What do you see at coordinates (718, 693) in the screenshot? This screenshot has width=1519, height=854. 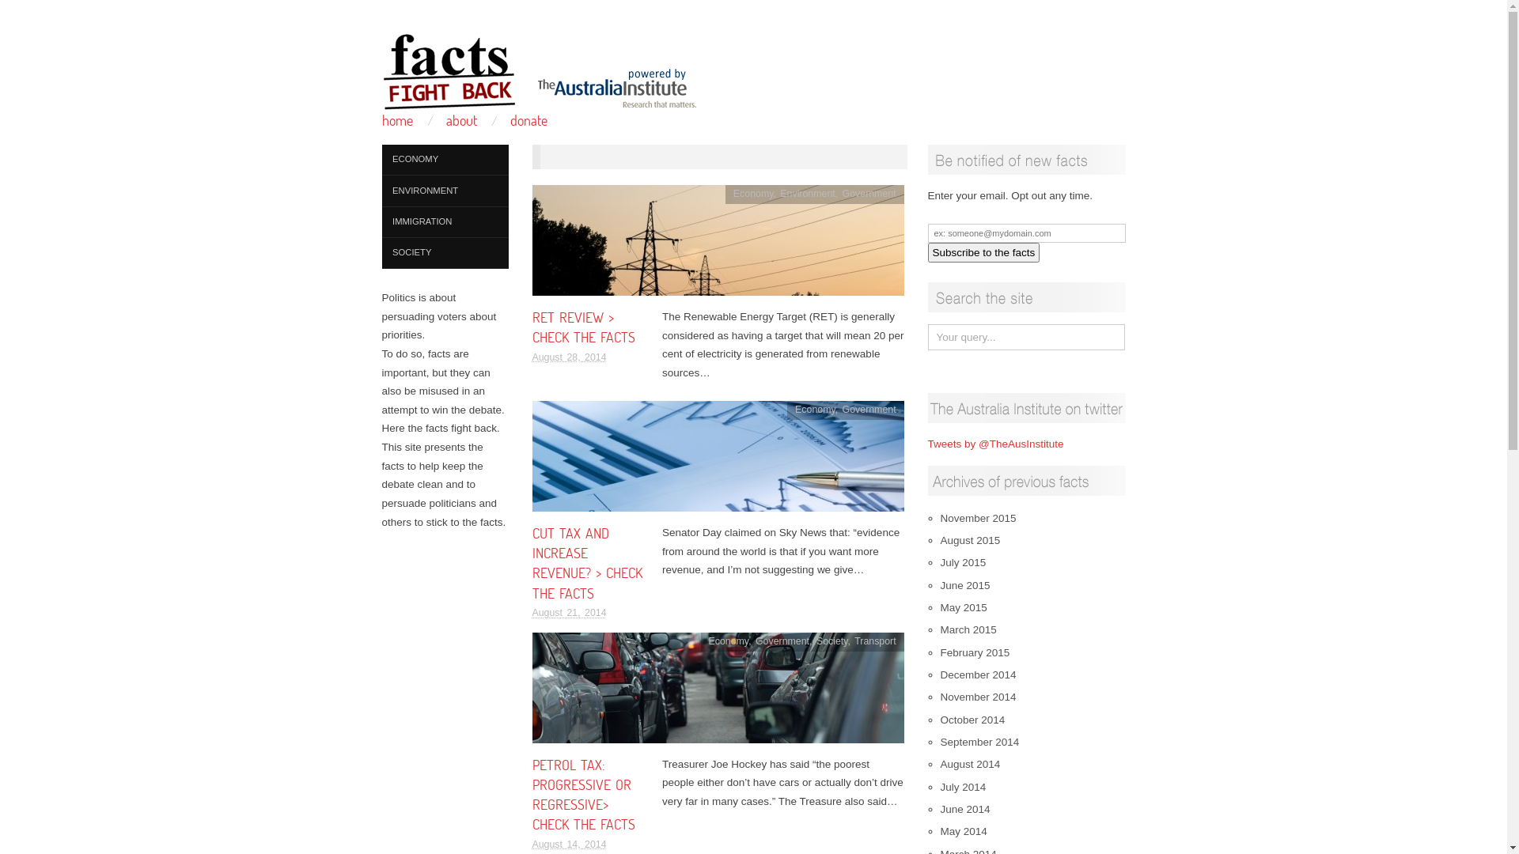 I see `Petrol tax: progressive or regressive> Check the facts` at bounding box center [718, 693].